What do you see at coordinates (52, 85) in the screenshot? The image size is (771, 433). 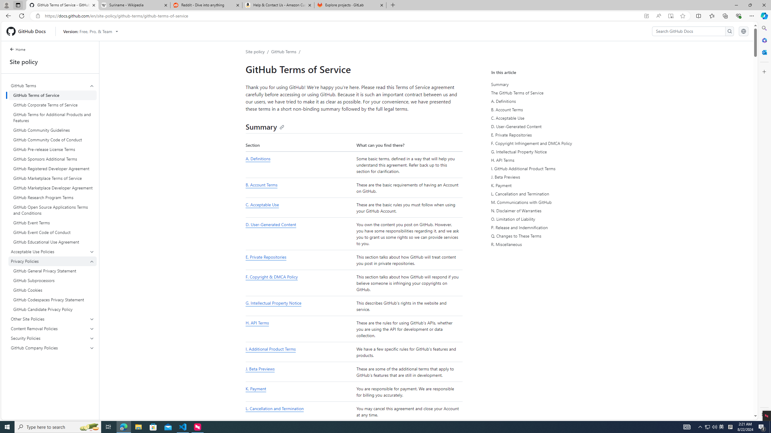 I see `GitHub Terms` at bounding box center [52, 85].